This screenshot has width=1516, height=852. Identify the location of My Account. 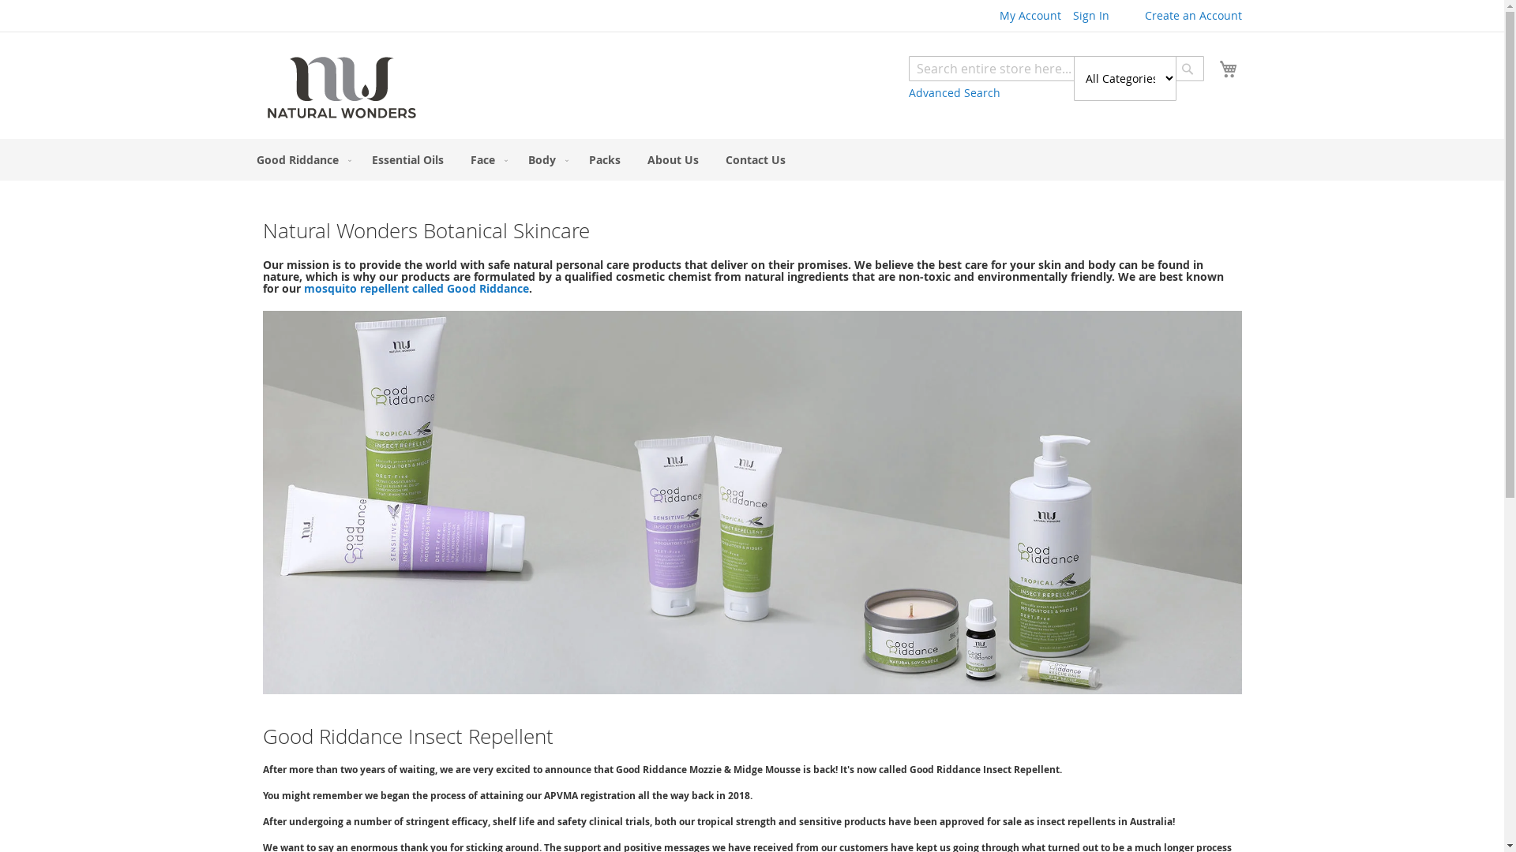
(1030, 16).